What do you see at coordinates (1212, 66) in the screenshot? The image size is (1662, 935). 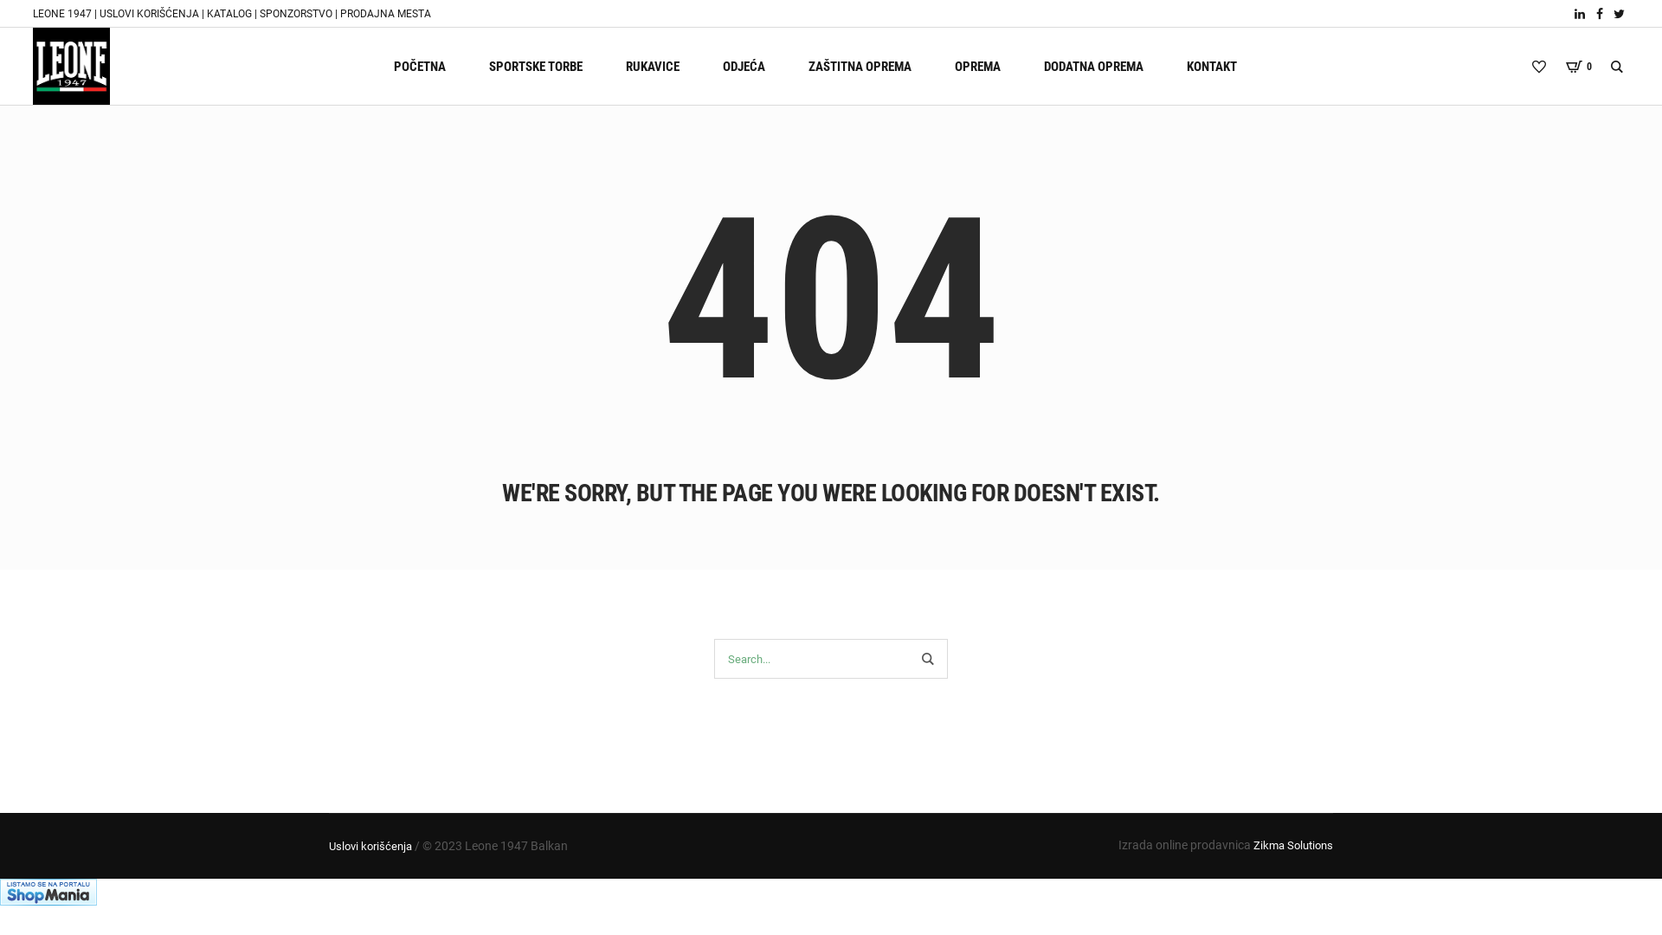 I see `KONTAKT` at bounding box center [1212, 66].